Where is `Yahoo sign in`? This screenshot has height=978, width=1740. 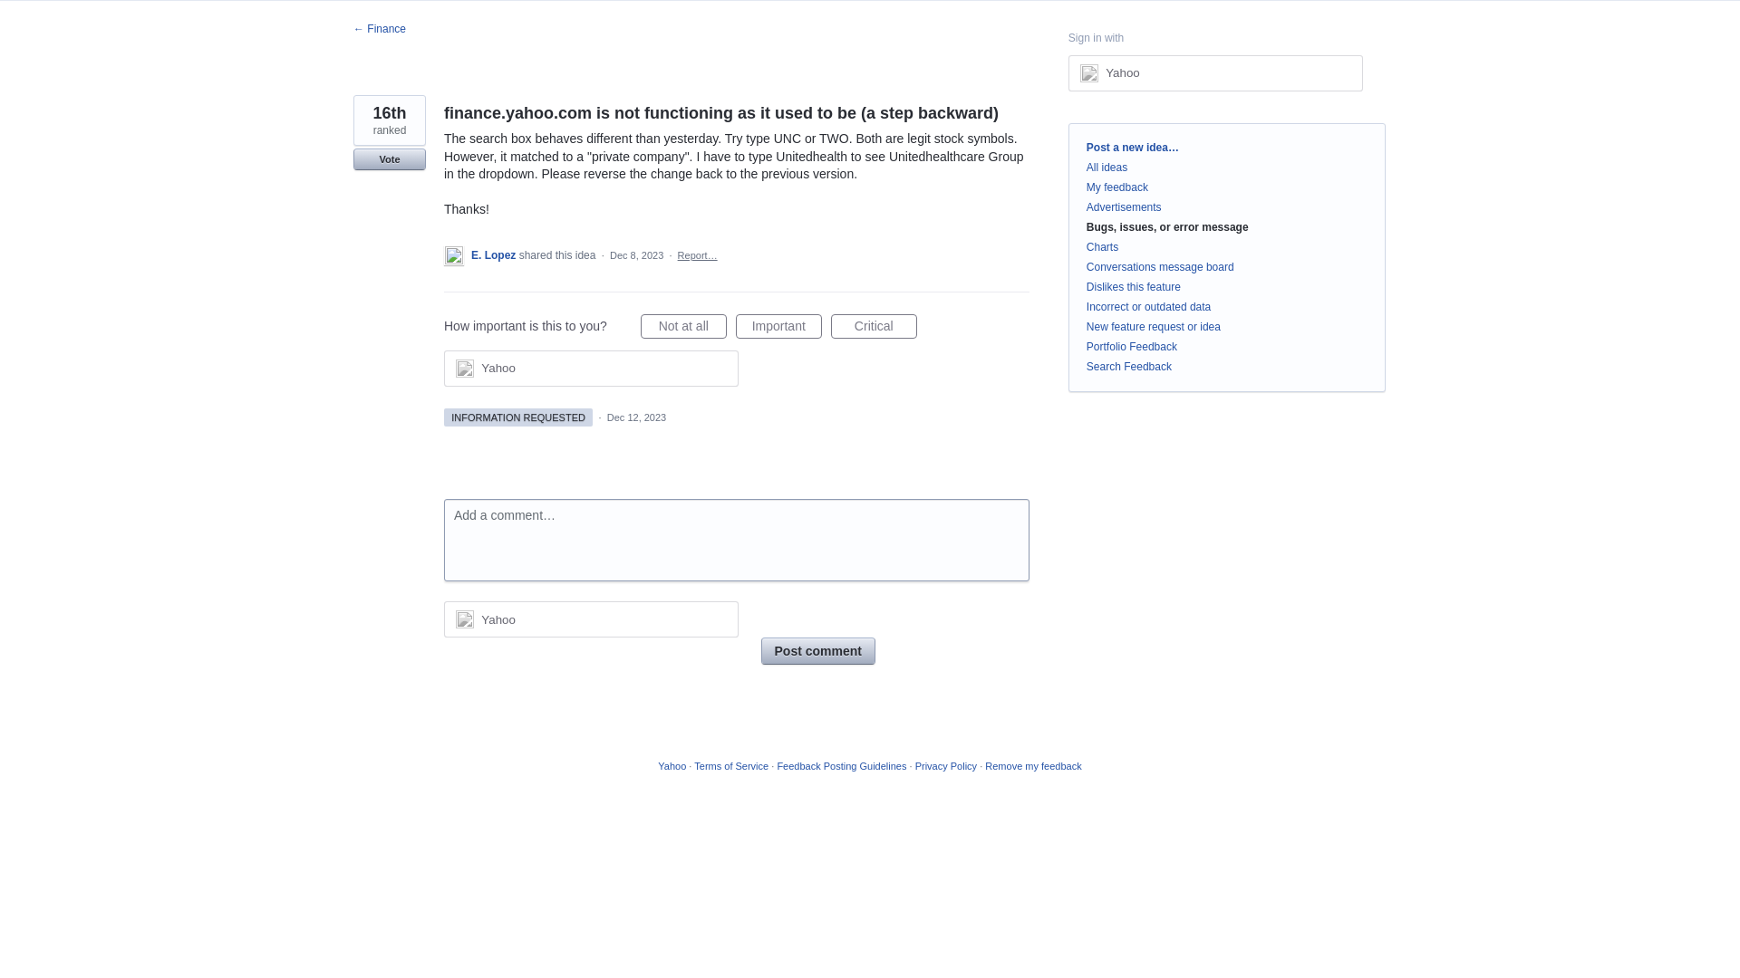
Yahoo sign in is located at coordinates (591, 368).